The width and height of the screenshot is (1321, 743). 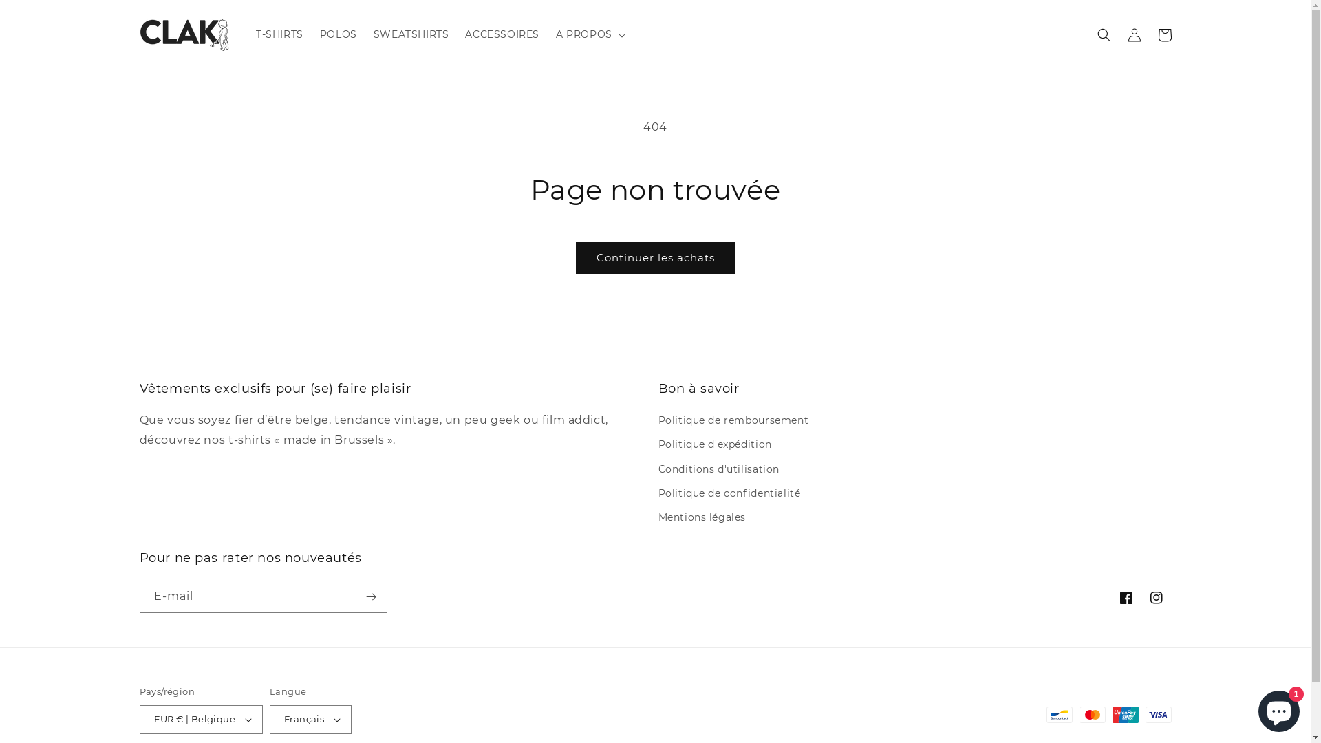 What do you see at coordinates (1164, 34) in the screenshot?
I see `Panier` at bounding box center [1164, 34].